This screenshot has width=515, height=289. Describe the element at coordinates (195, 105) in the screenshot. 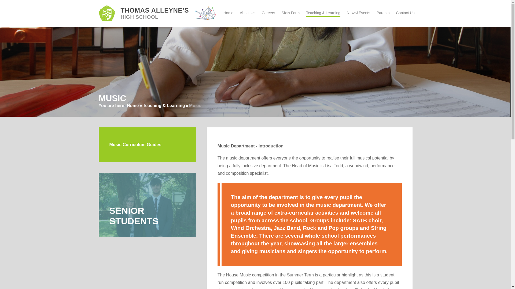

I see `Music` at that location.